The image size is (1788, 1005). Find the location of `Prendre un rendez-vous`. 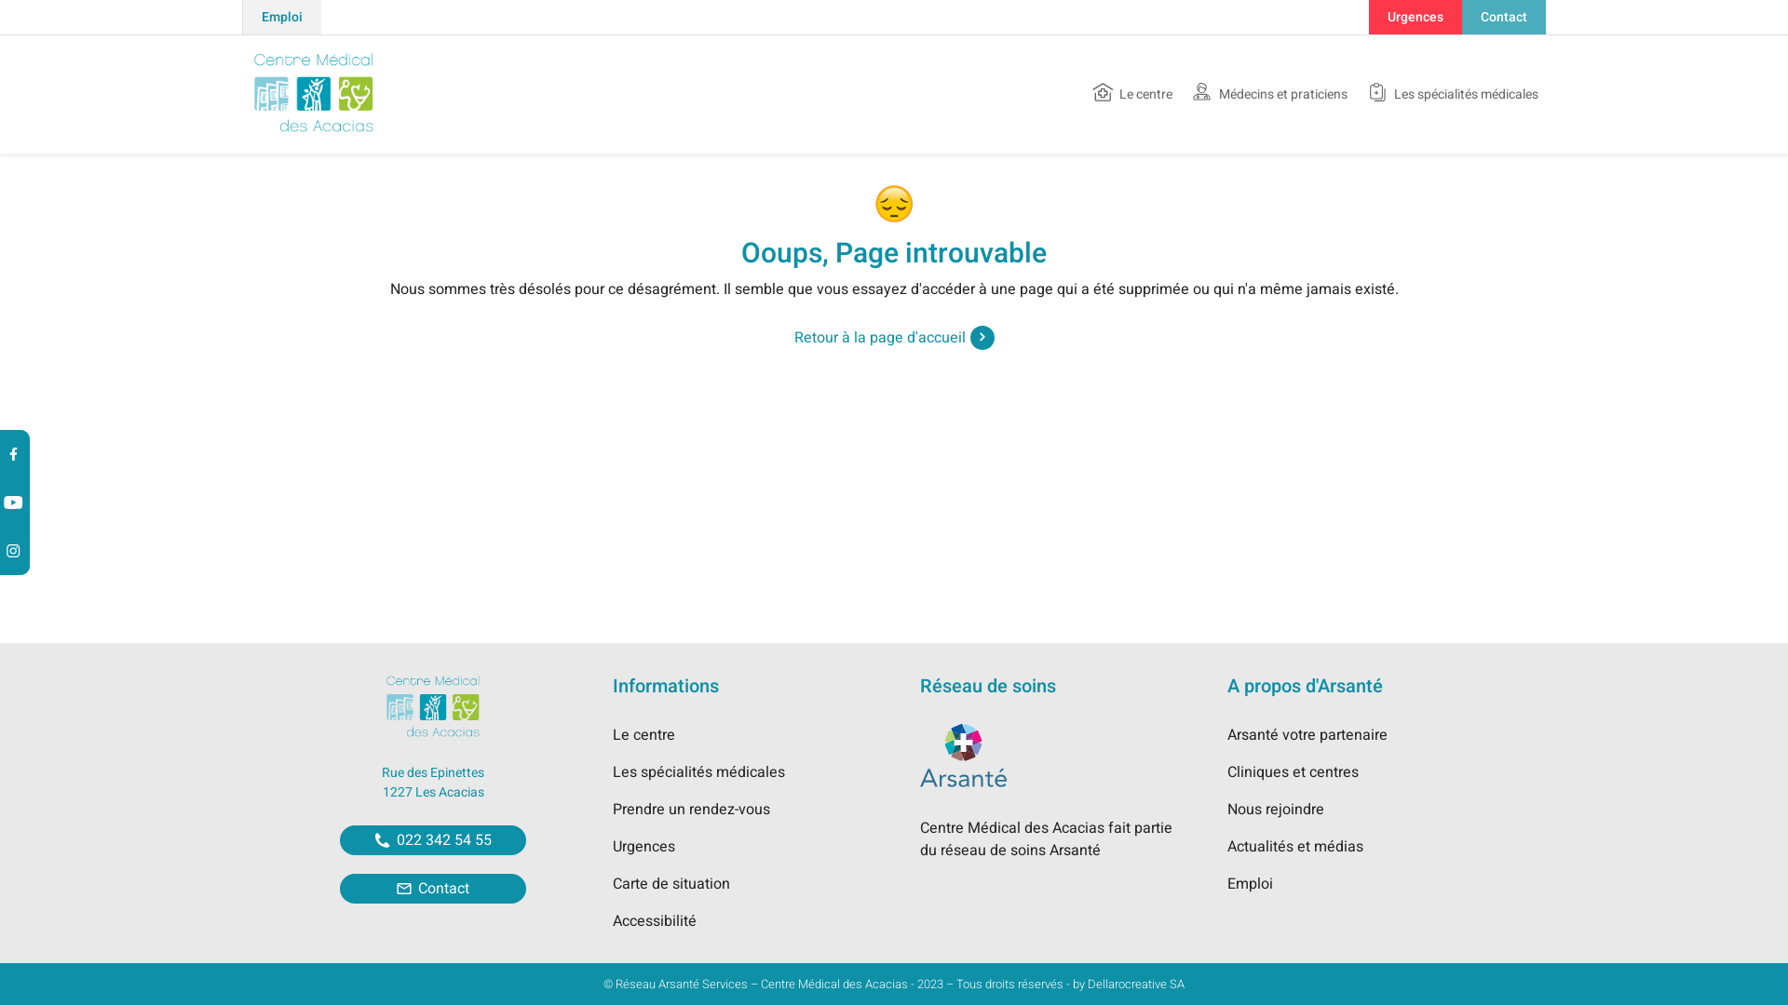

Prendre un rendez-vous is located at coordinates (691, 810).